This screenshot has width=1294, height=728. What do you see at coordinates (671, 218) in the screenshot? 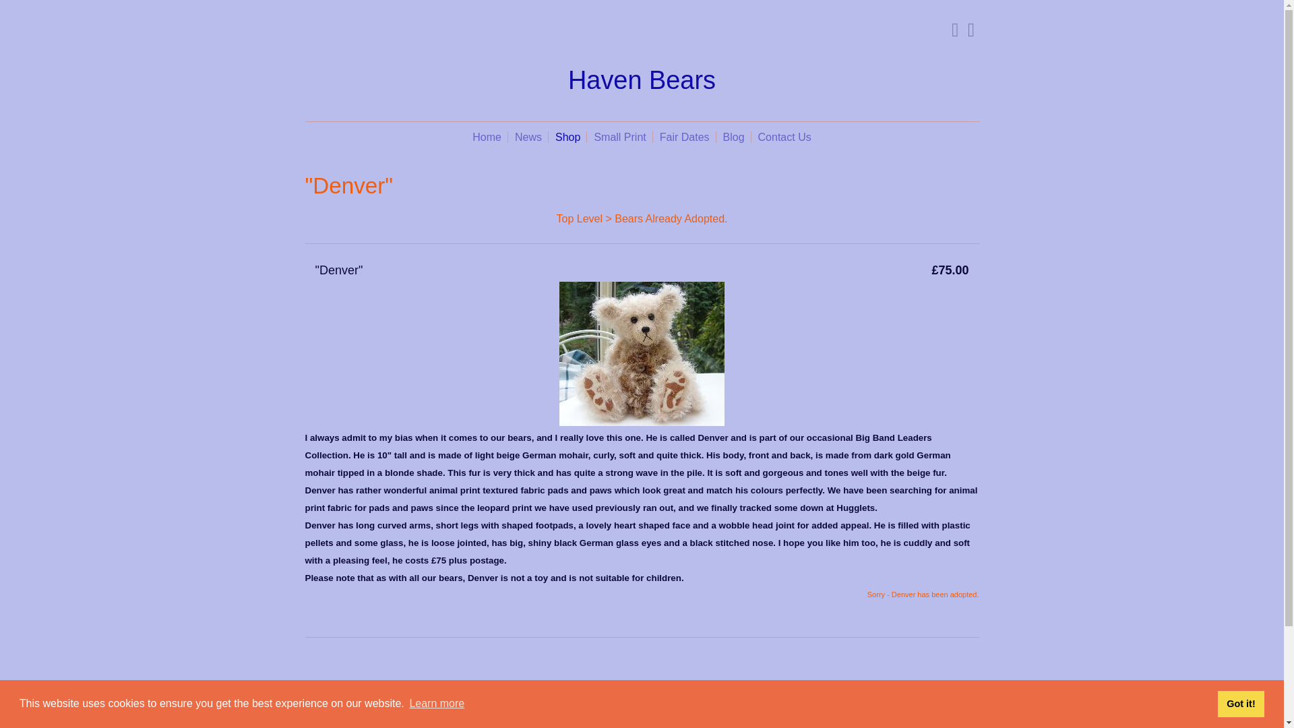
I see `Bears Already Adopted.` at bounding box center [671, 218].